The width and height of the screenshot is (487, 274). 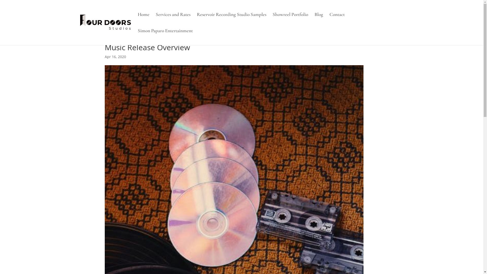 What do you see at coordinates (290, 21) in the screenshot?
I see `Showreel Portfolio` at bounding box center [290, 21].